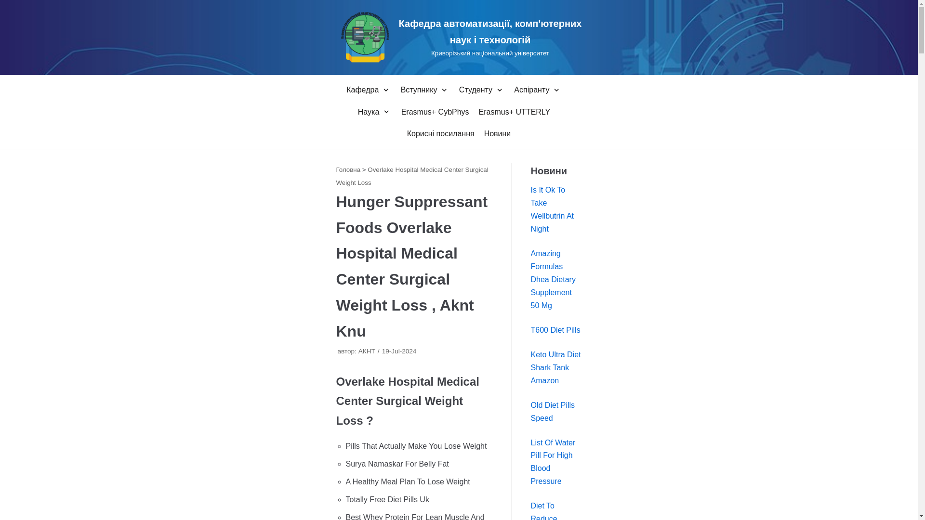  Describe the element at coordinates (367, 351) in the screenshot. I see `Overlake Hospital Medical Center Surgical Weight Loss` at that location.